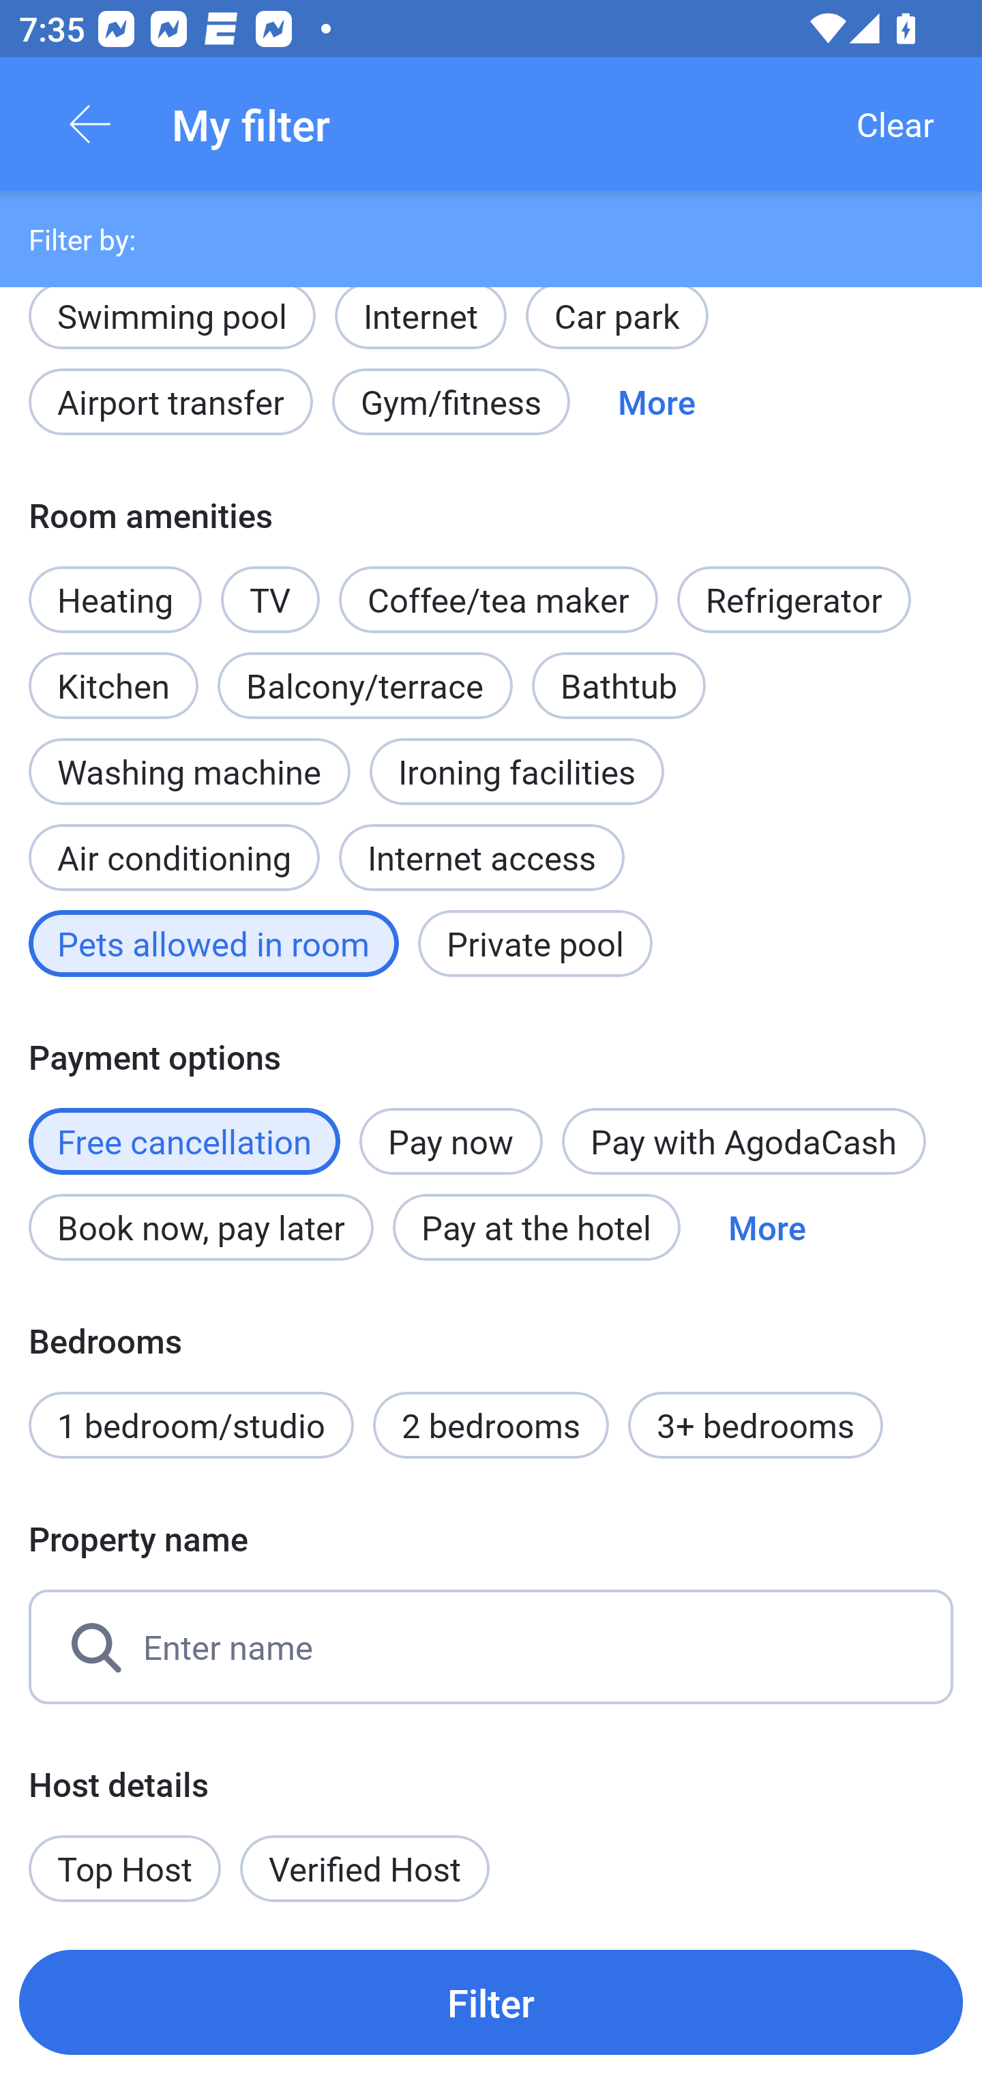 The height and width of the screenshot is (2074, 982). I want to click on 3+ bedrooms, so click(756, 1426).